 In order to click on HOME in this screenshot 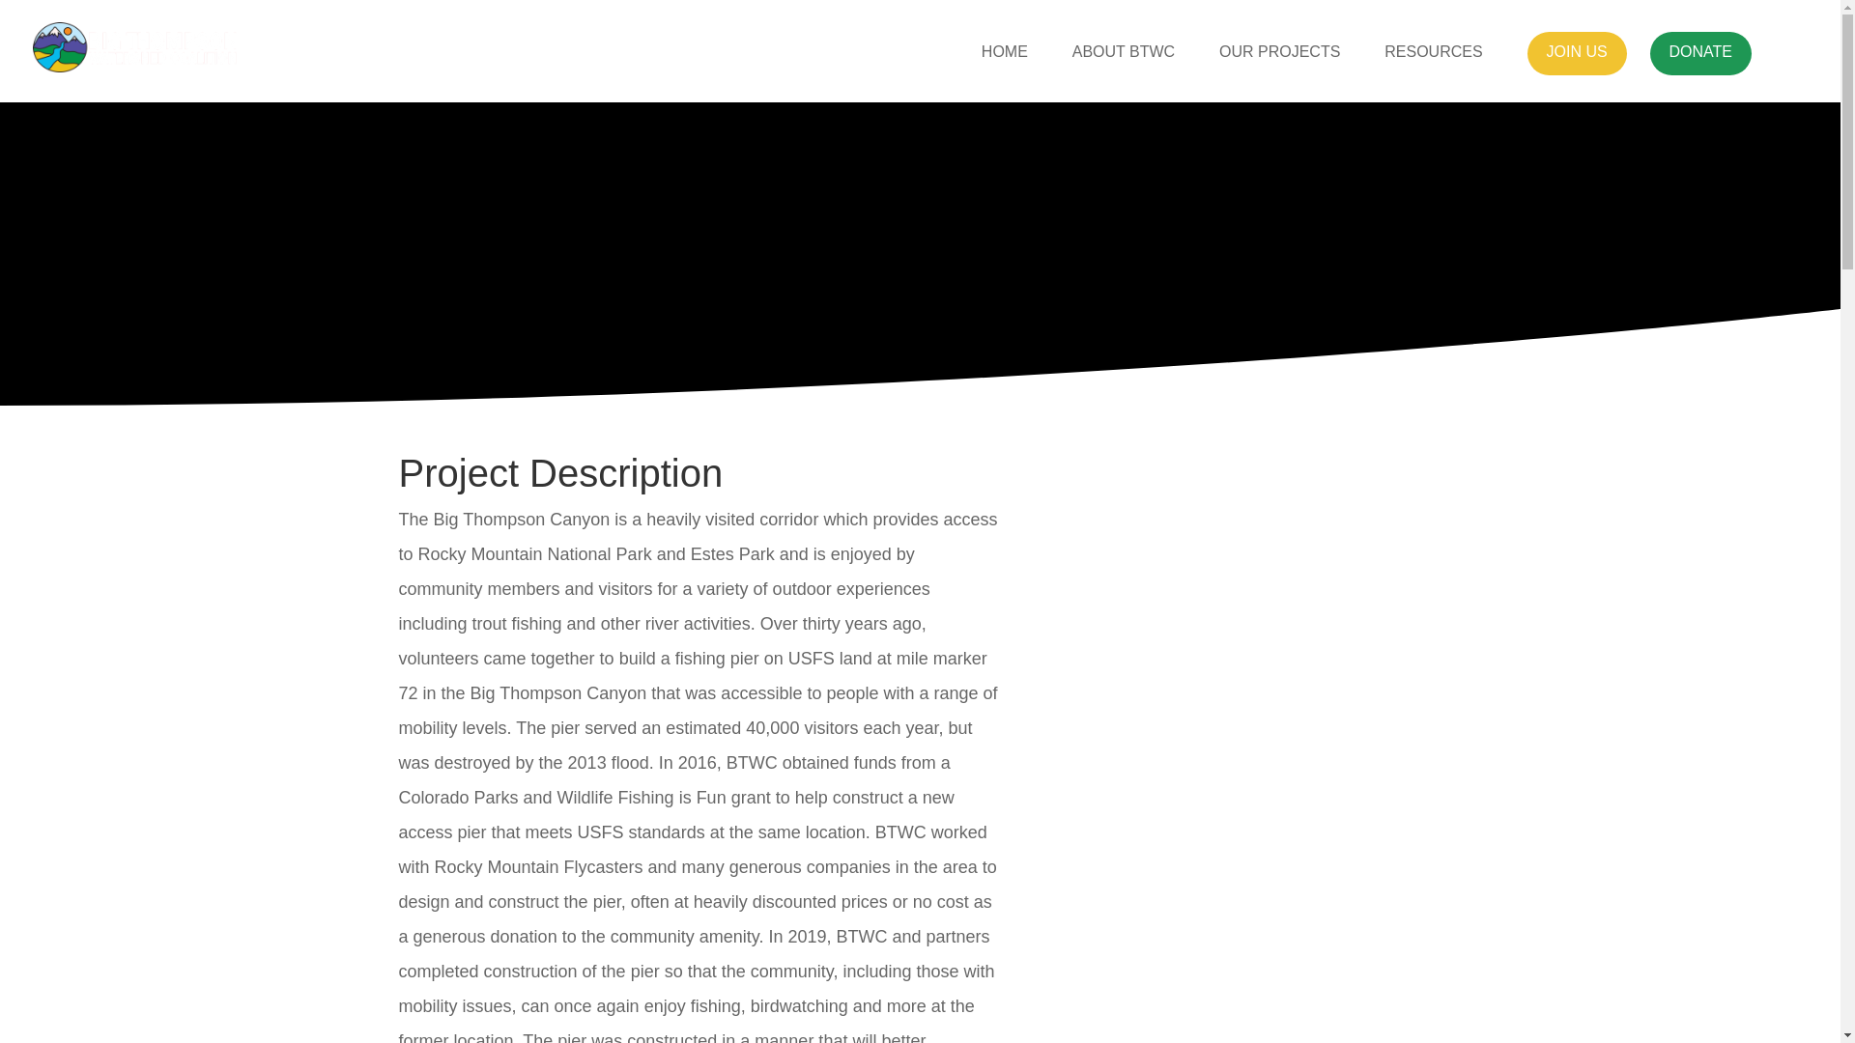, I will do `click(1004, 56)`.